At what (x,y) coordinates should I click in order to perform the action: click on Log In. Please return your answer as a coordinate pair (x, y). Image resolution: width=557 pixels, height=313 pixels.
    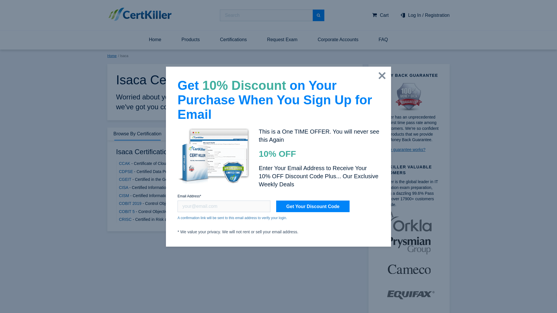
    Looking at the image, I should click on (415, 15).